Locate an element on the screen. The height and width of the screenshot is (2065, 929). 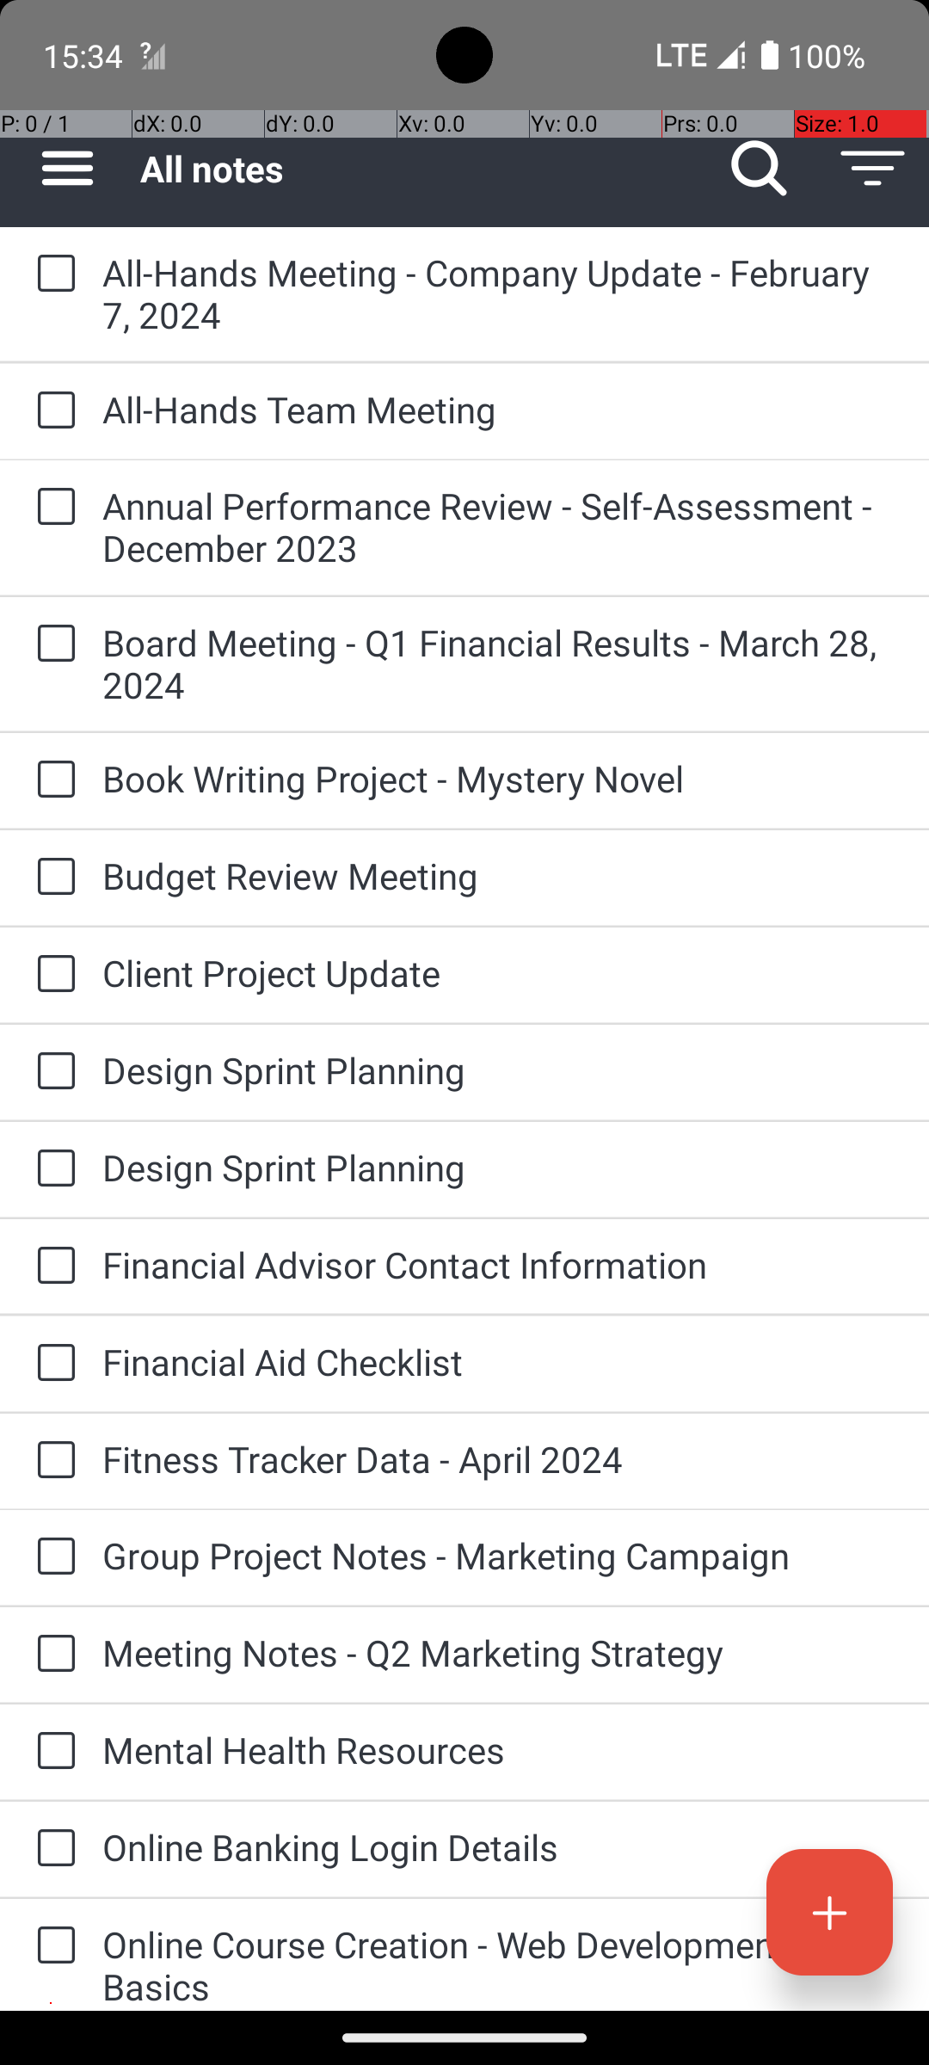
to-do: Fitness Tracker Data - April 2024 is located at coordinates (52, 1461).